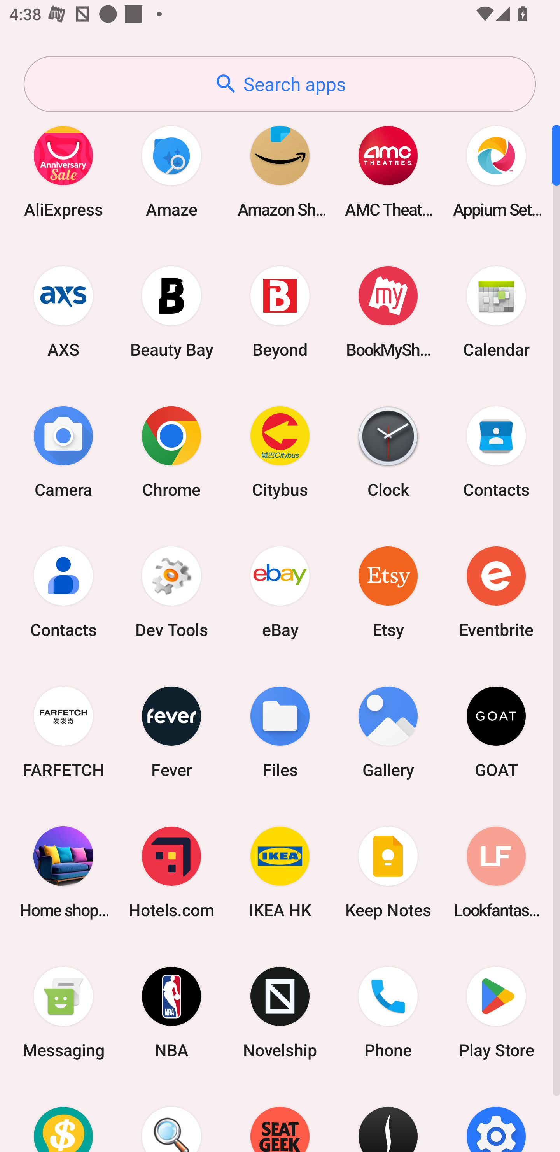  Describe the element at coordinates (280, 311) in the screenshot. I see `Beyond` at that location.